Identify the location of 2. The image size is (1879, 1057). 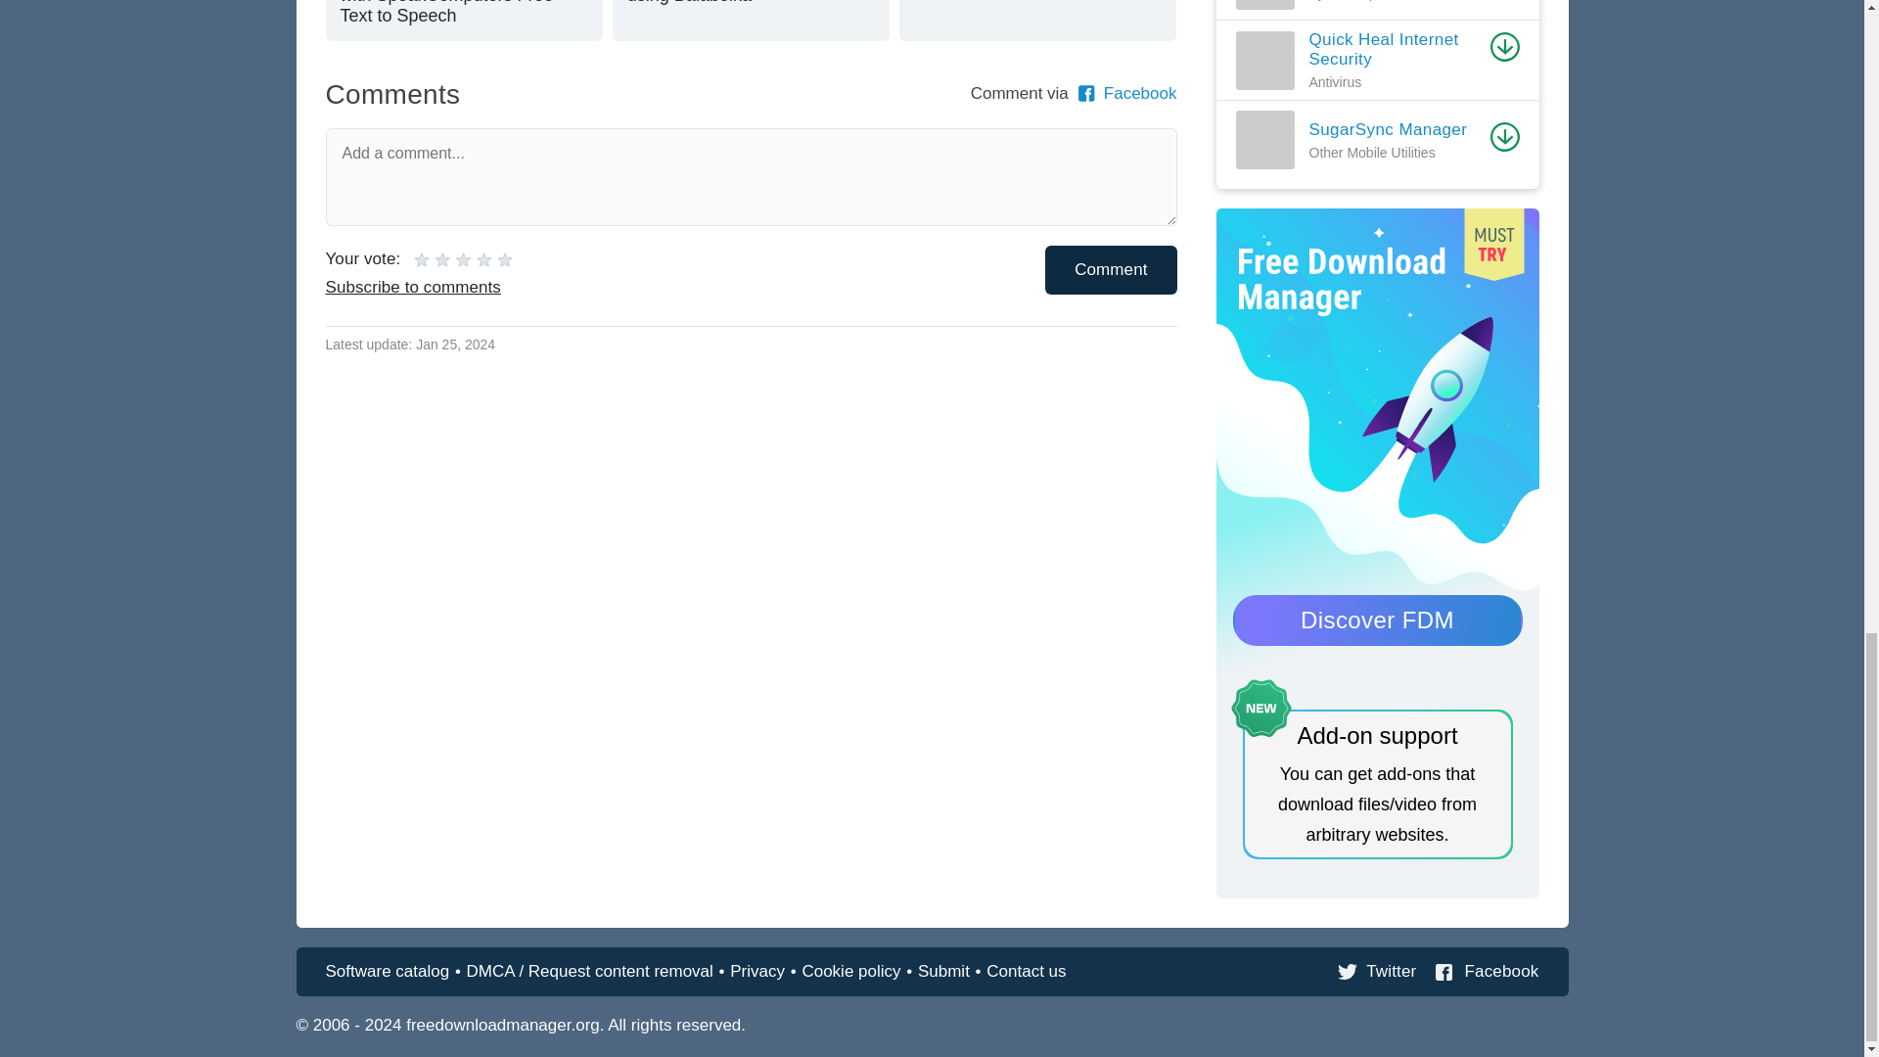
(432, 259).